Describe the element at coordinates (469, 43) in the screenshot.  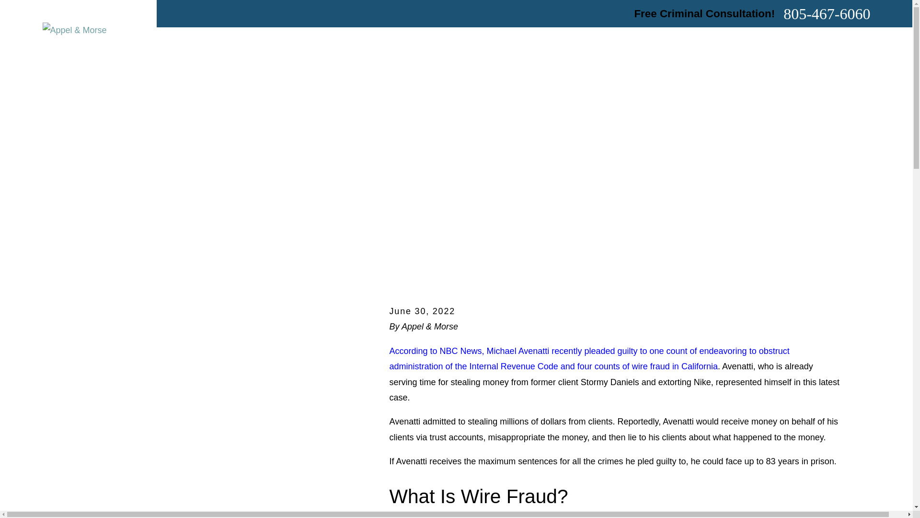
I see `Criminal Defense` at that location.